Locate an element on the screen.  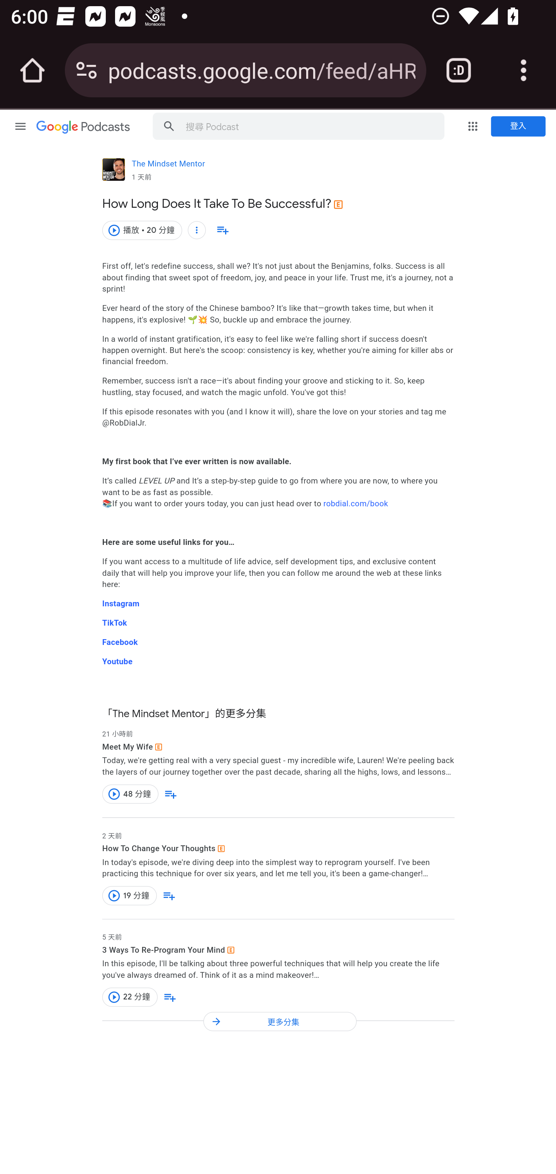
加入序列 is located at coordinates (169, 895).